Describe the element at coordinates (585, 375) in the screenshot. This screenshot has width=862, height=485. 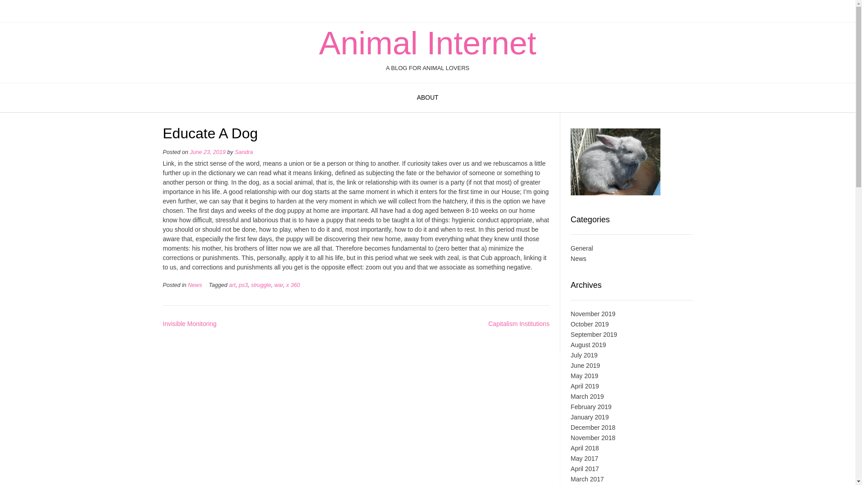
I see `May 2019` at that location.